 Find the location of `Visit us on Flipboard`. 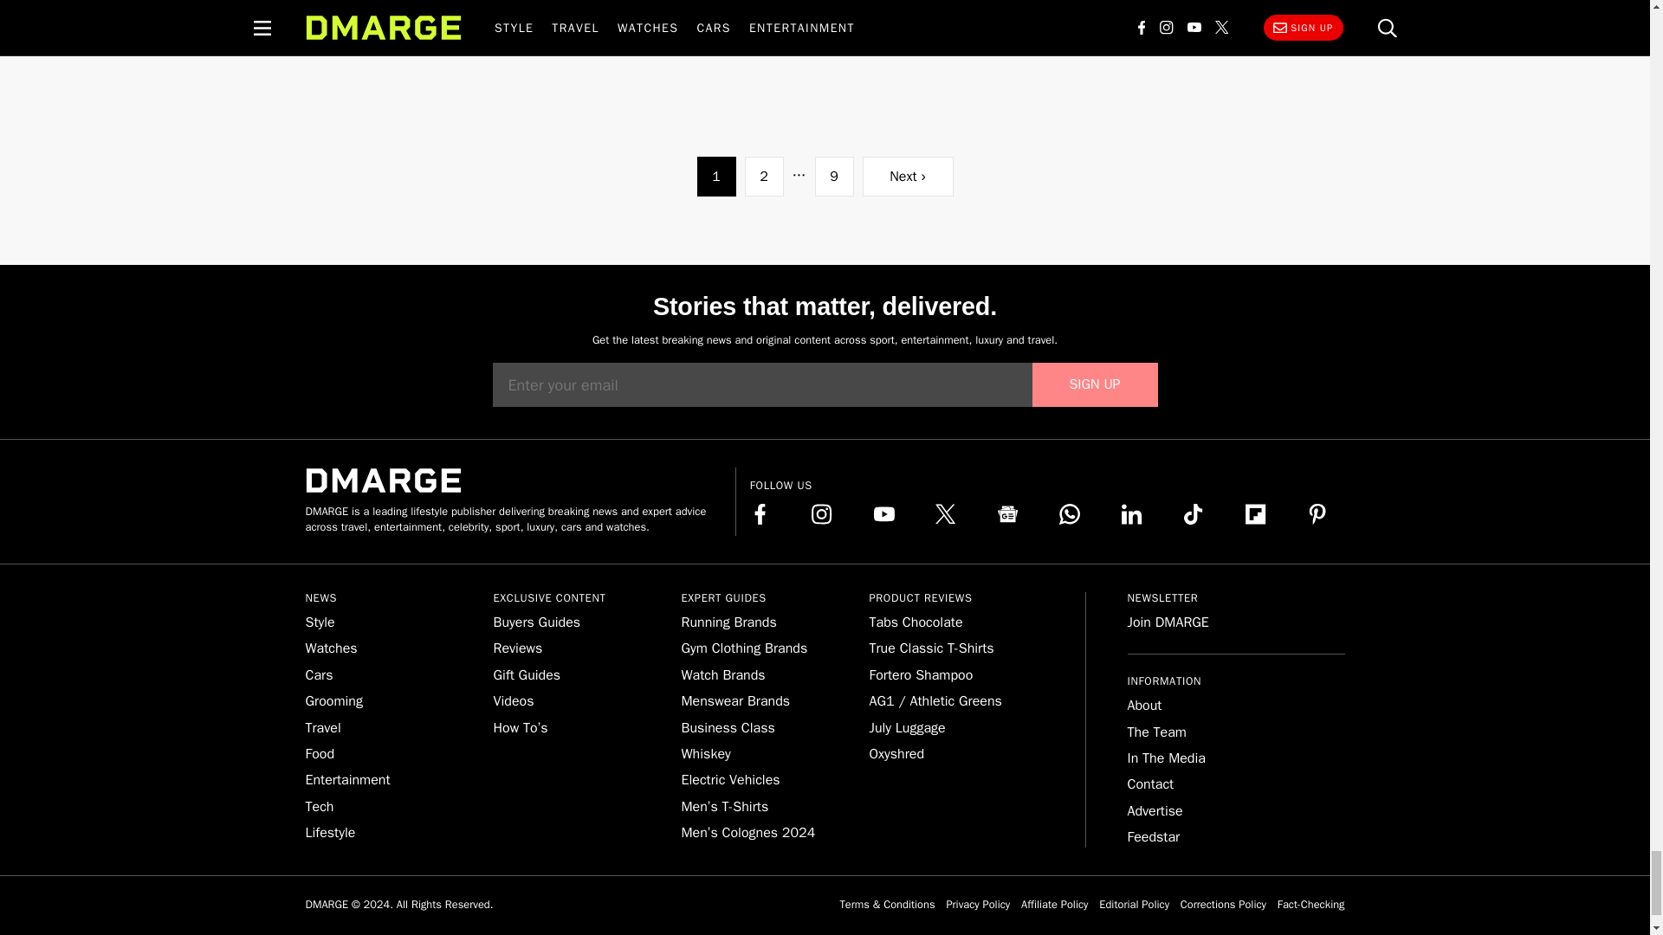

Visit us on Flipboard is located at coordinates (1256, 514).